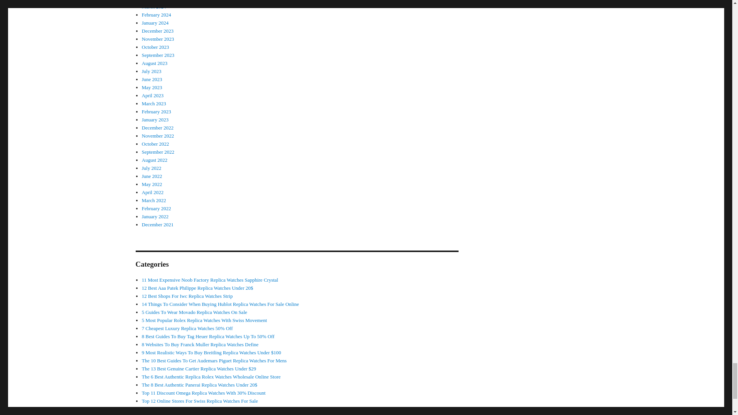  Describe the element at coordinates (152, 88) in the screenshot. I see `May 2023` at that location.